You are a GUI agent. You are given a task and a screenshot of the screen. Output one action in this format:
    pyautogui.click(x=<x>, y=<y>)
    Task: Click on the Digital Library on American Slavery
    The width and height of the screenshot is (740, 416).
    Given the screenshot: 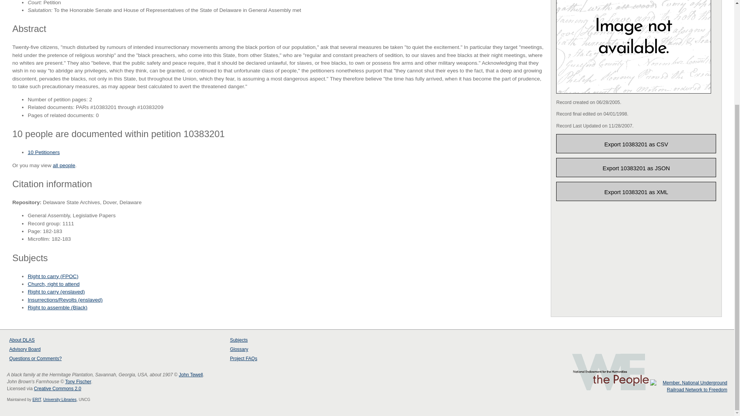 What is the action you would take?
    pyautogui.click(x=29, y=340)
    